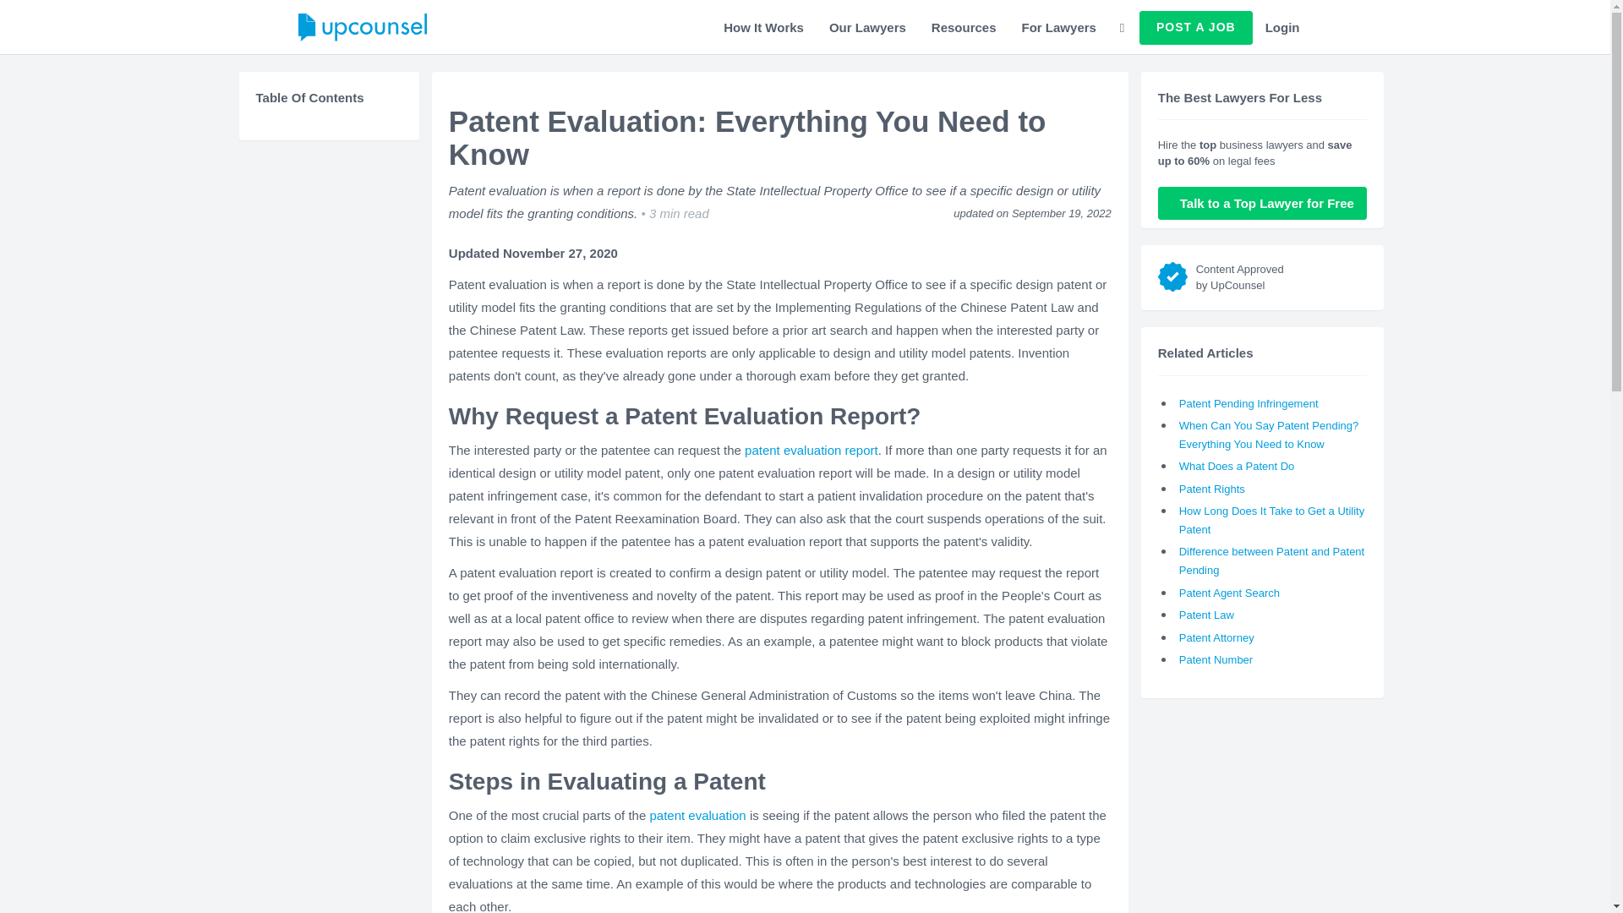 The image size is (1623, 913). Describe the element at coordinates (1270, 435) in the screenshot. I see `When Can You Say Patent Pending? Everything You Need to Know` at that location.